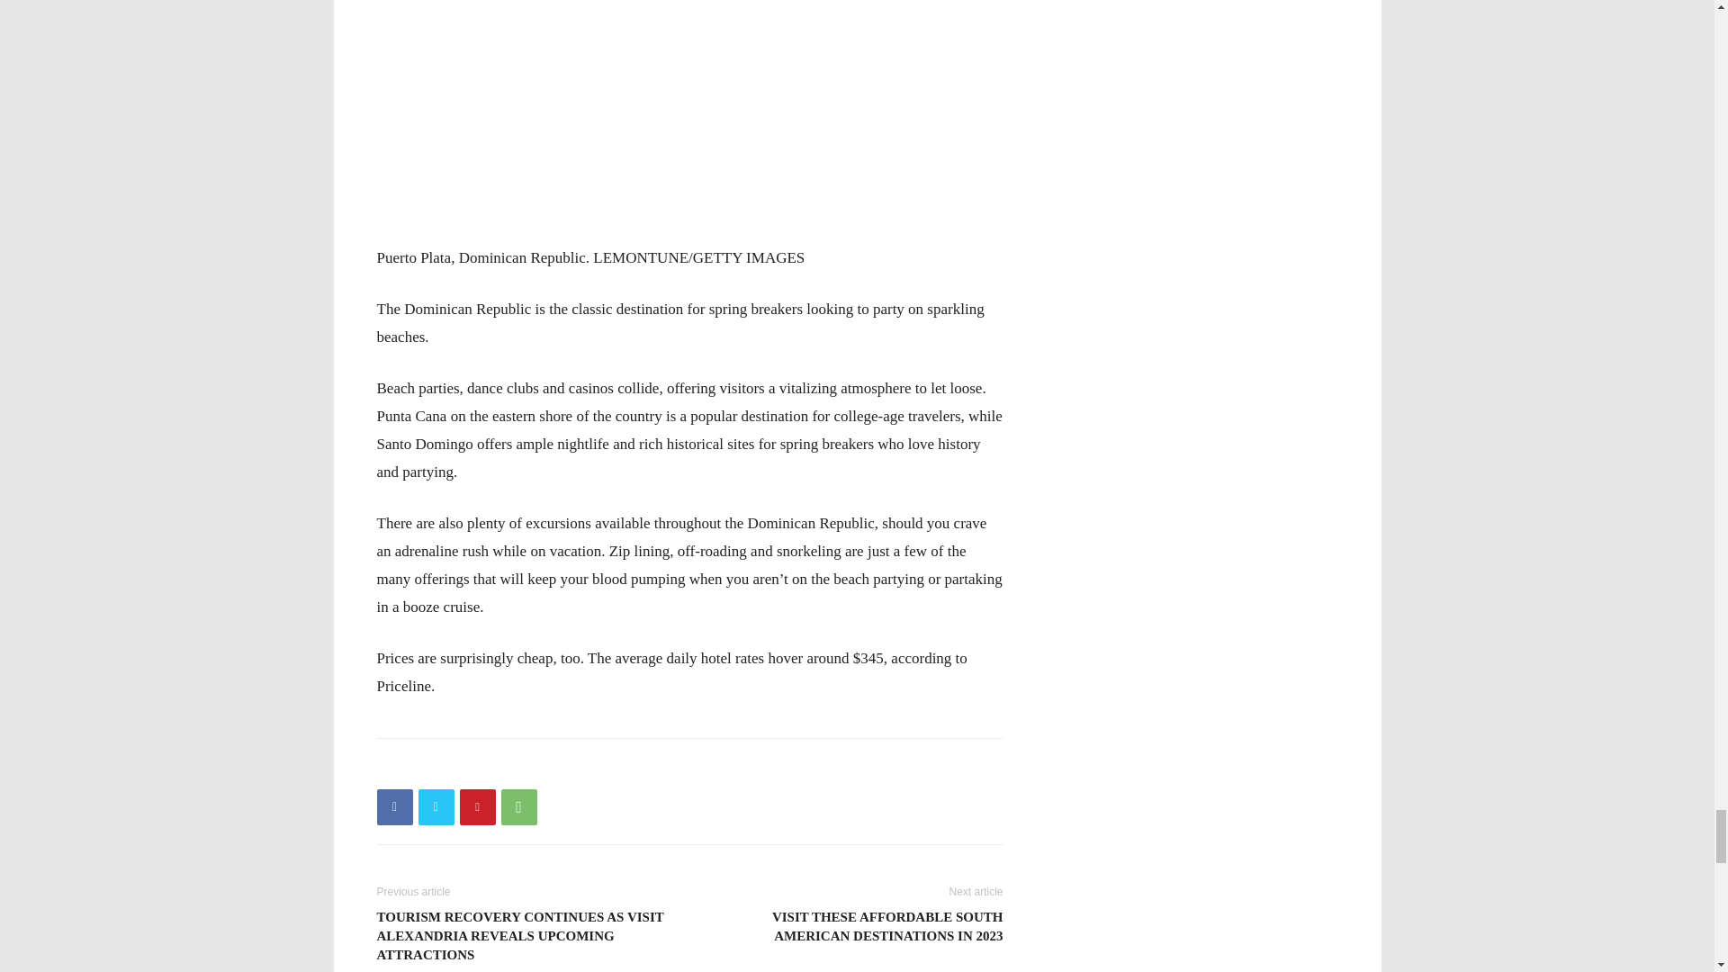  Describe the element at coordinates (394, 806) in the screenshot. I see `Facebook` at that location.